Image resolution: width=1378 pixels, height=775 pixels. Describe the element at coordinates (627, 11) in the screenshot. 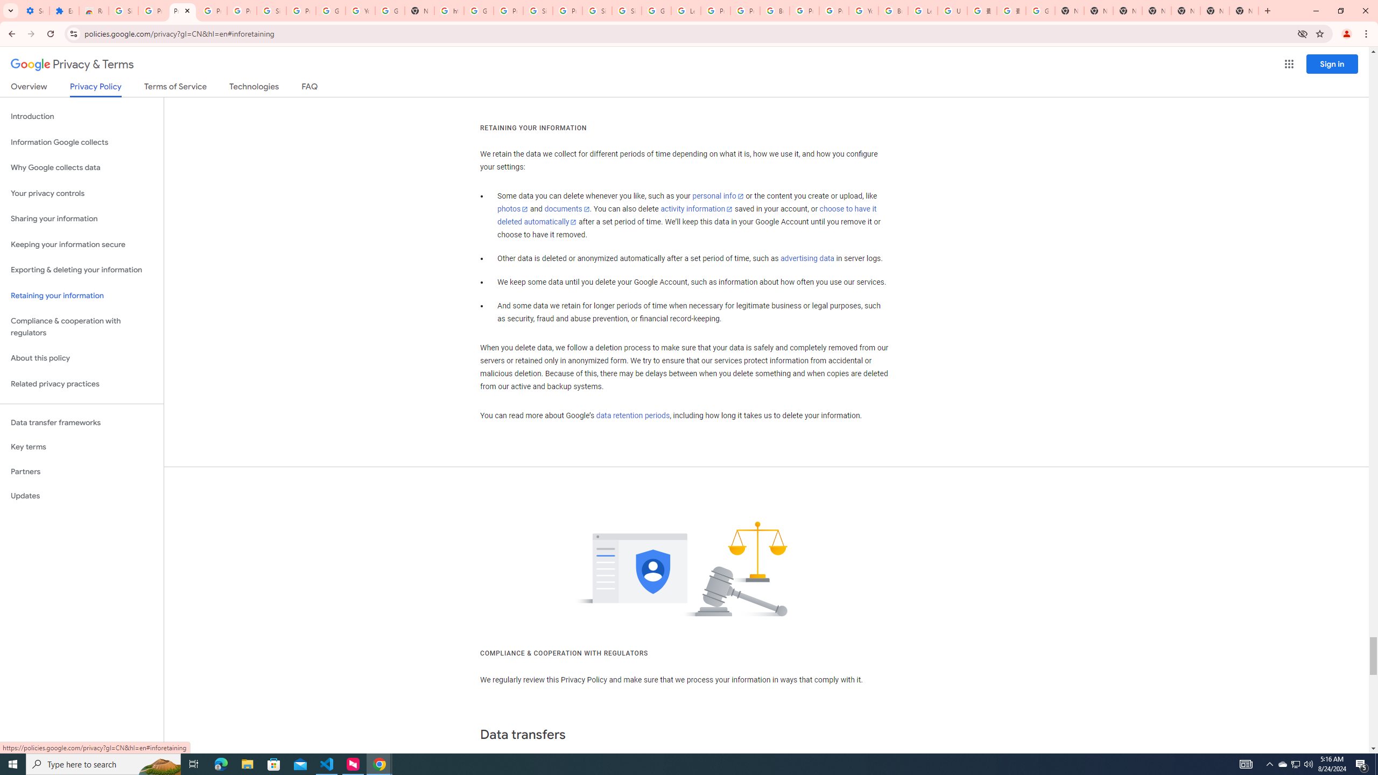

I see `Sign in - Google Accounts` at that location.